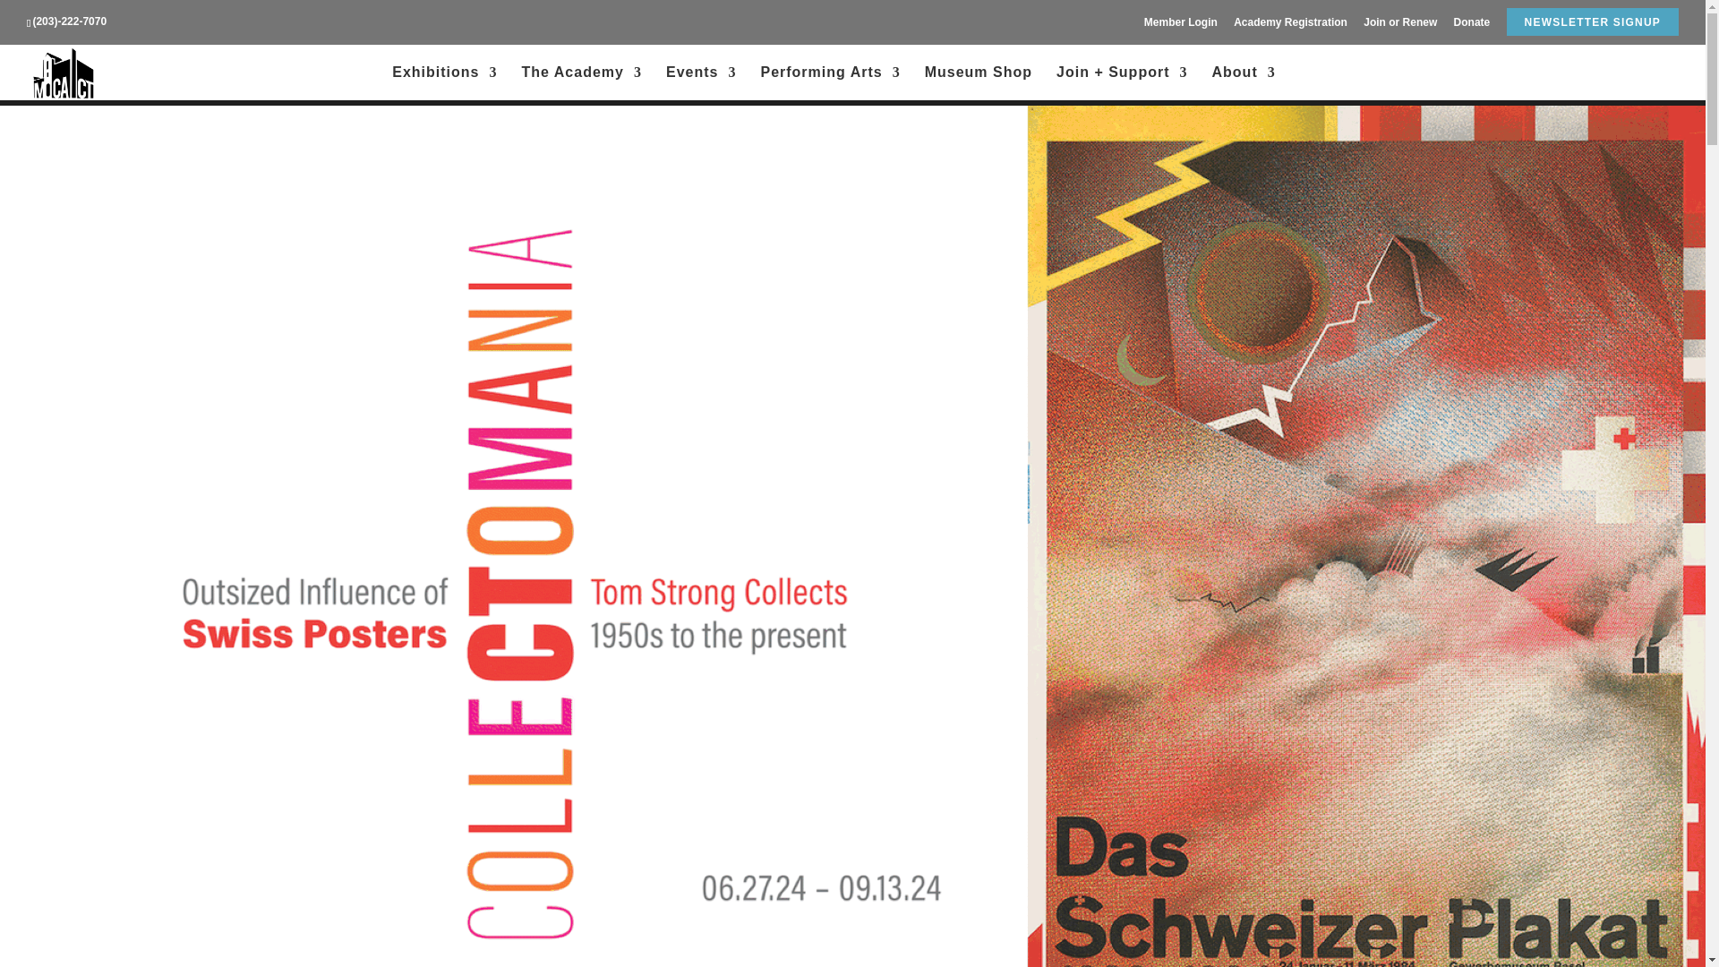  Describe the element at coordinates (1592, 26) in the screenshot. I see `NEWSLETTER SIGNUP` at that location.